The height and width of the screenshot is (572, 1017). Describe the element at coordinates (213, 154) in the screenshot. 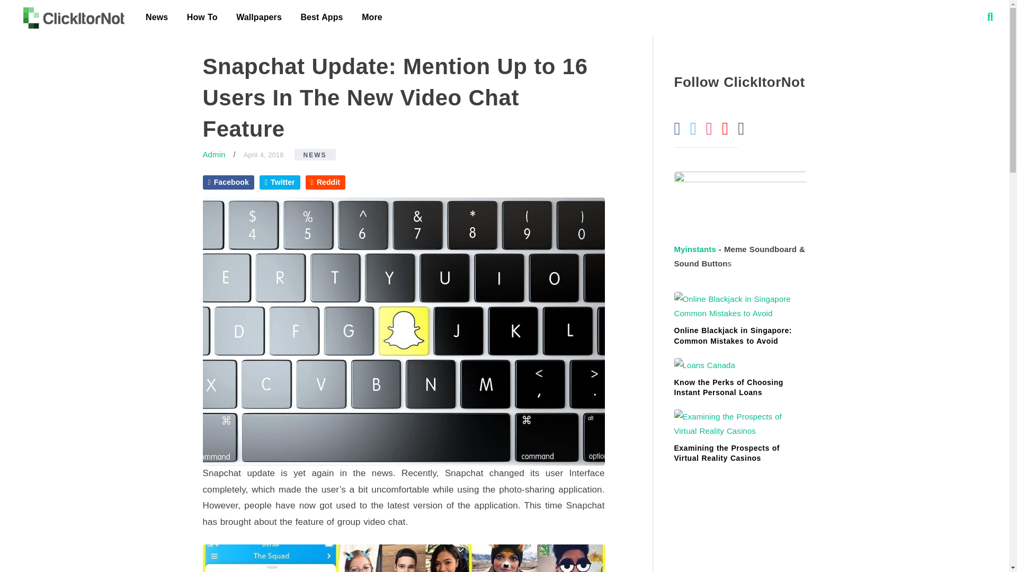

I see `Admin` at that location.